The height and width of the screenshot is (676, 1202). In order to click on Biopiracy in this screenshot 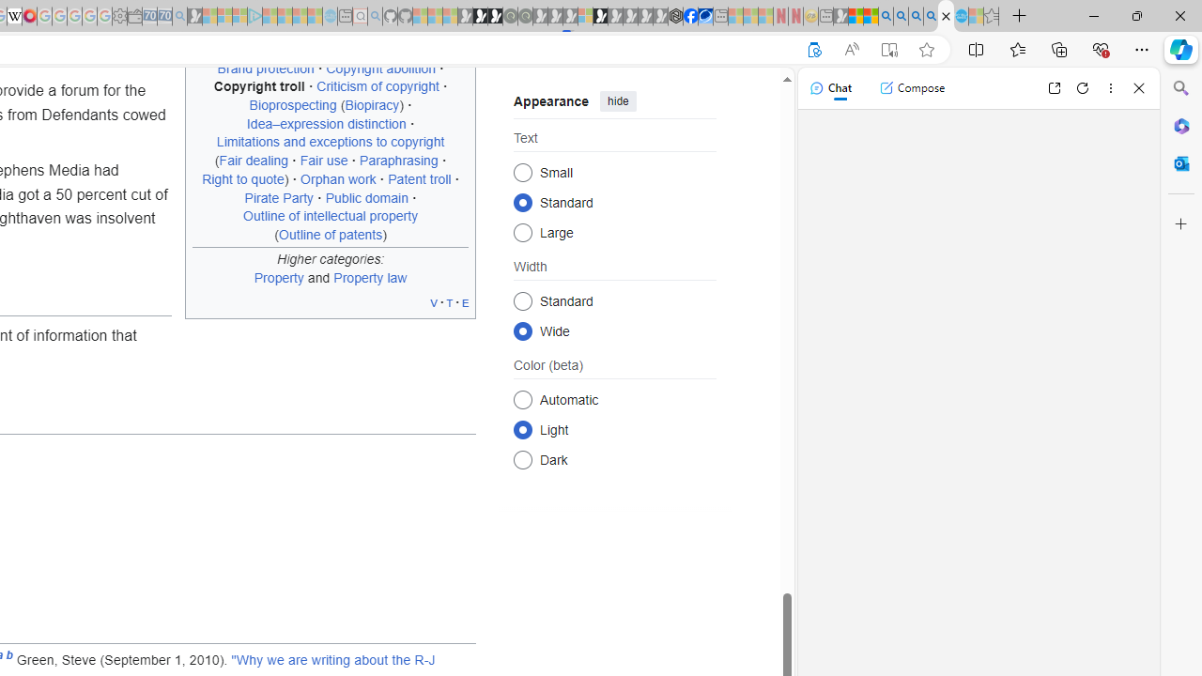, I will do `click(372, 105)`.